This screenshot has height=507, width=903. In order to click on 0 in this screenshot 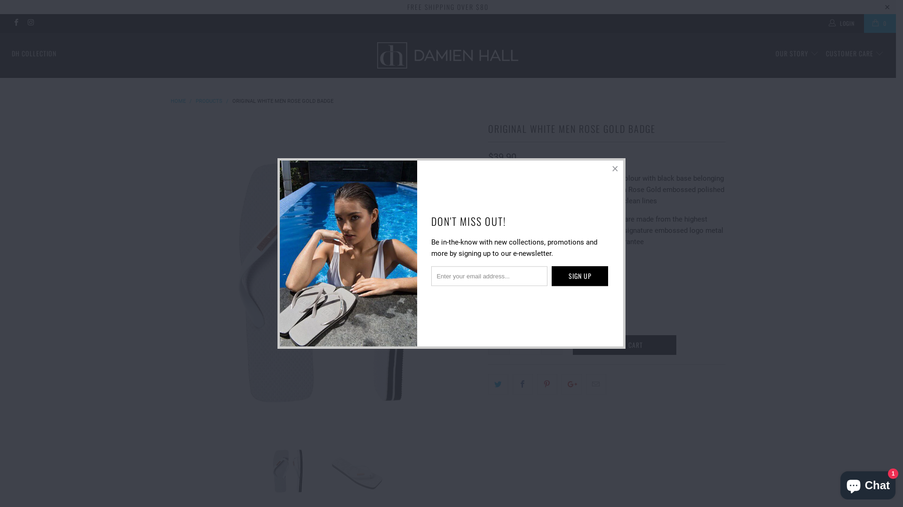, I will do `click(880, 23)`.